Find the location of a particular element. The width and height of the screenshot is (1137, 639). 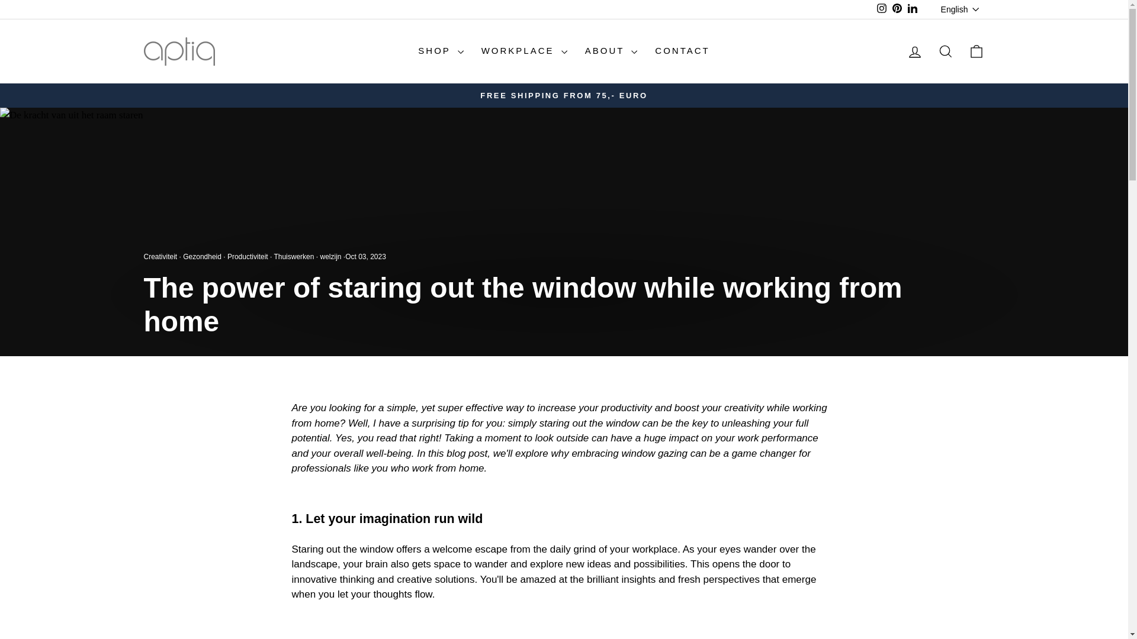

instagram is located at coordinates (881, 8).